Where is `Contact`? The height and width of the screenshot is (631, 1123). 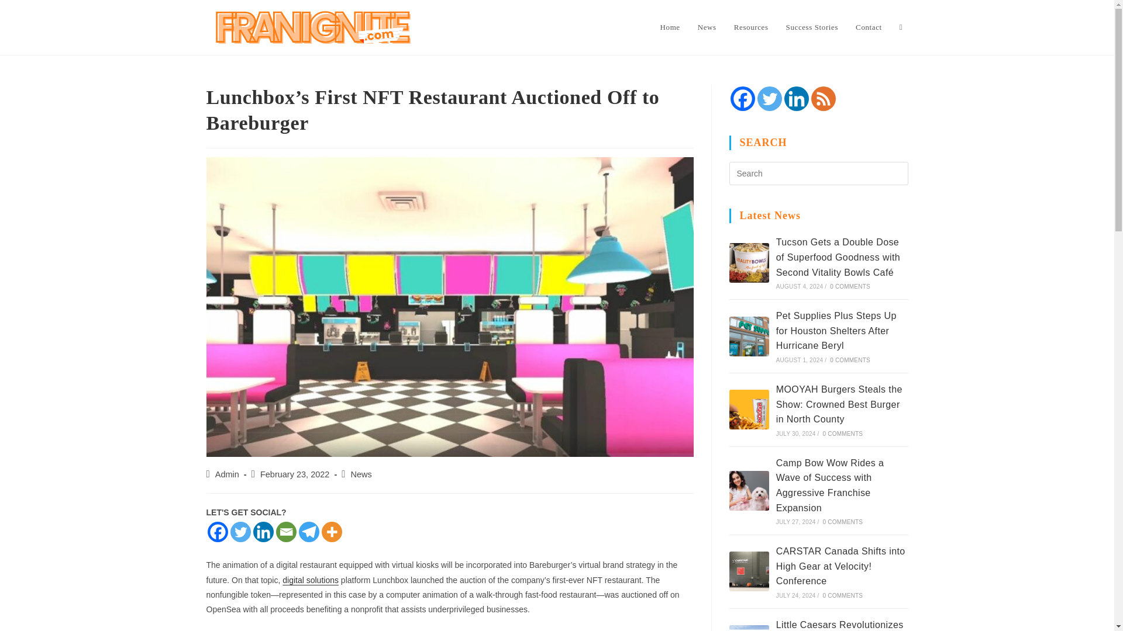
Contact is located at coordinates (868, 27).